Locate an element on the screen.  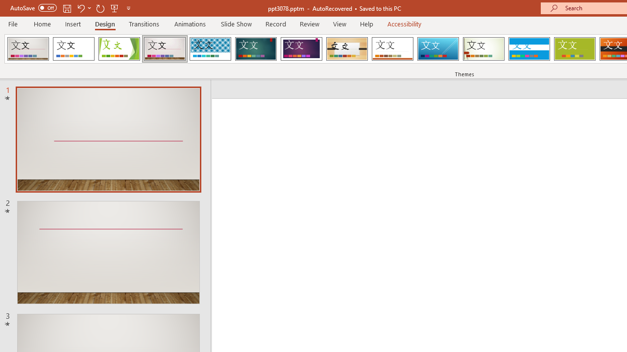
Organic is located at coordinates (347, 49).